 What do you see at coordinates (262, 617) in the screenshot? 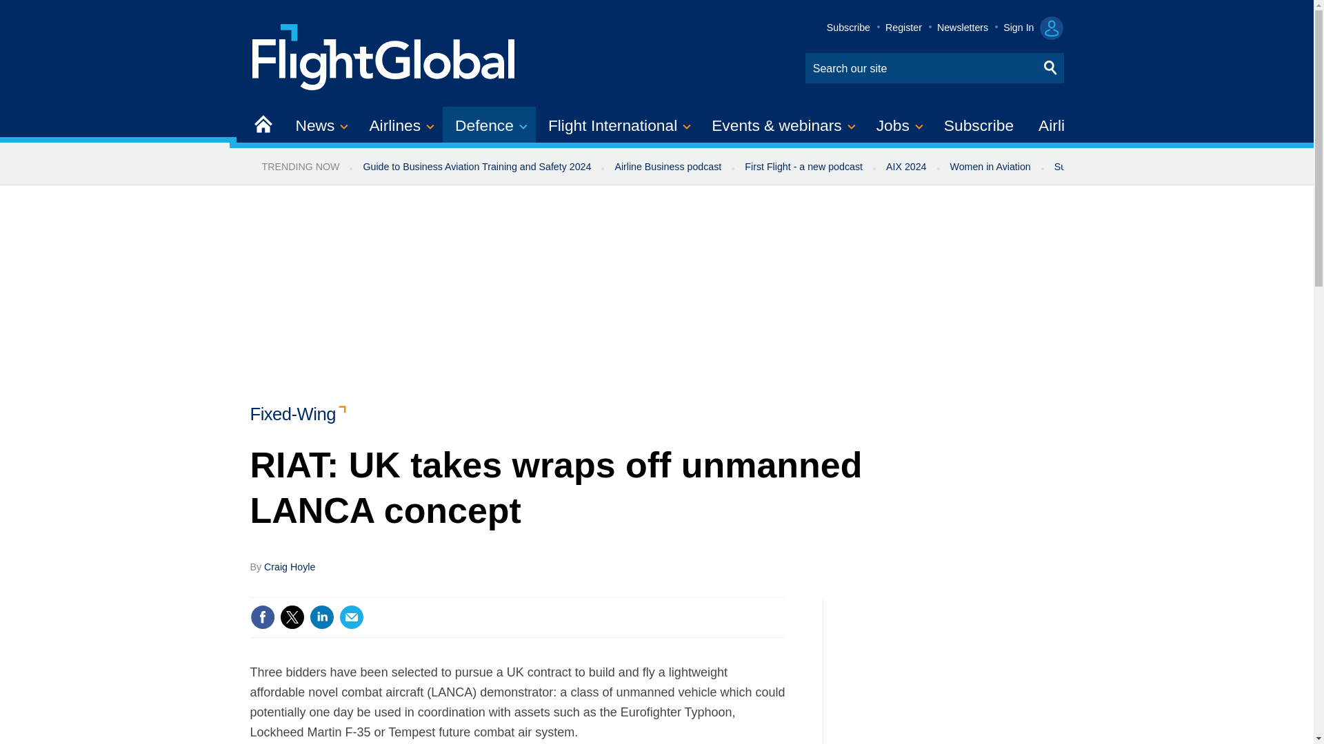
I see `Share this on Facebook` at bounding box center [262, 617].